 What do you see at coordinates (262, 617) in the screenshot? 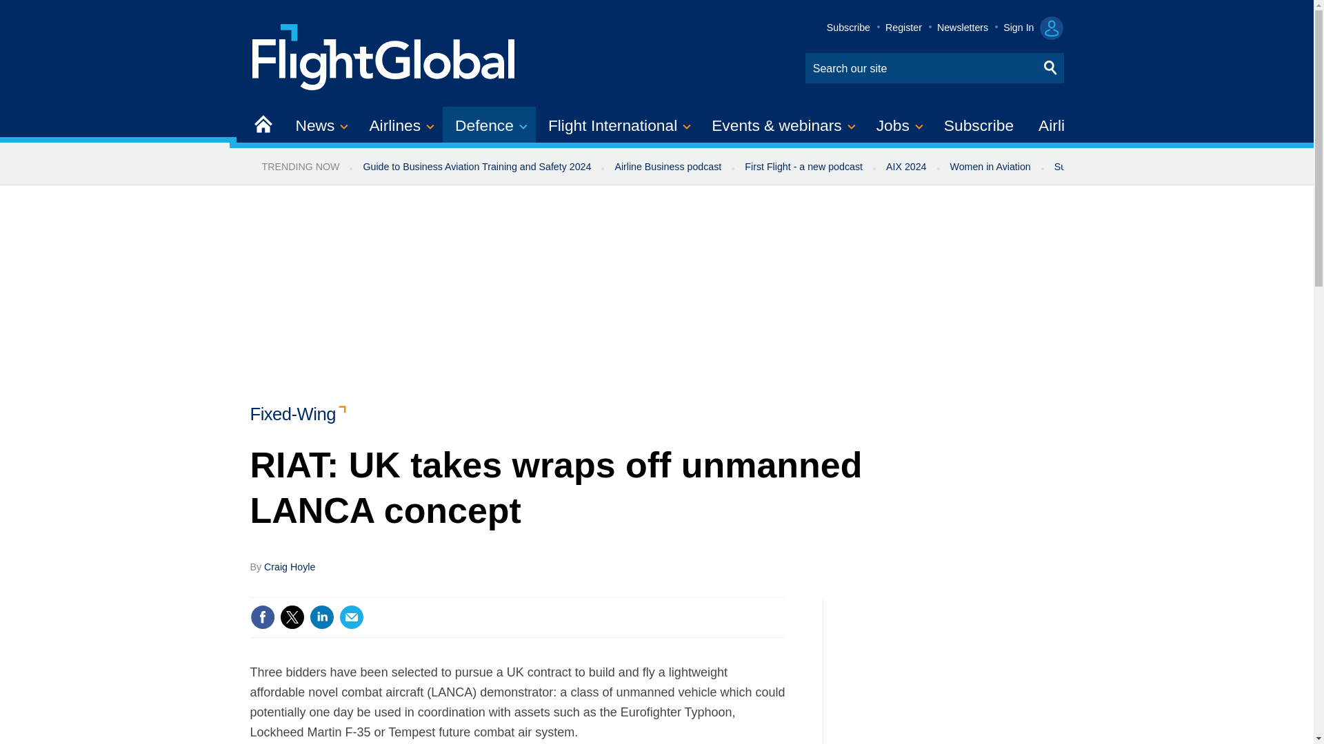
I see `Share this on Facebook` at bounding box center [262, 617].